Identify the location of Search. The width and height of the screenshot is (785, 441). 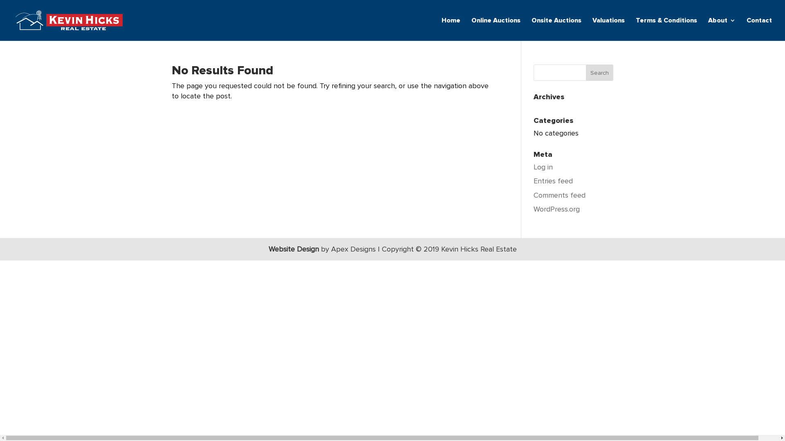
(599, 73).